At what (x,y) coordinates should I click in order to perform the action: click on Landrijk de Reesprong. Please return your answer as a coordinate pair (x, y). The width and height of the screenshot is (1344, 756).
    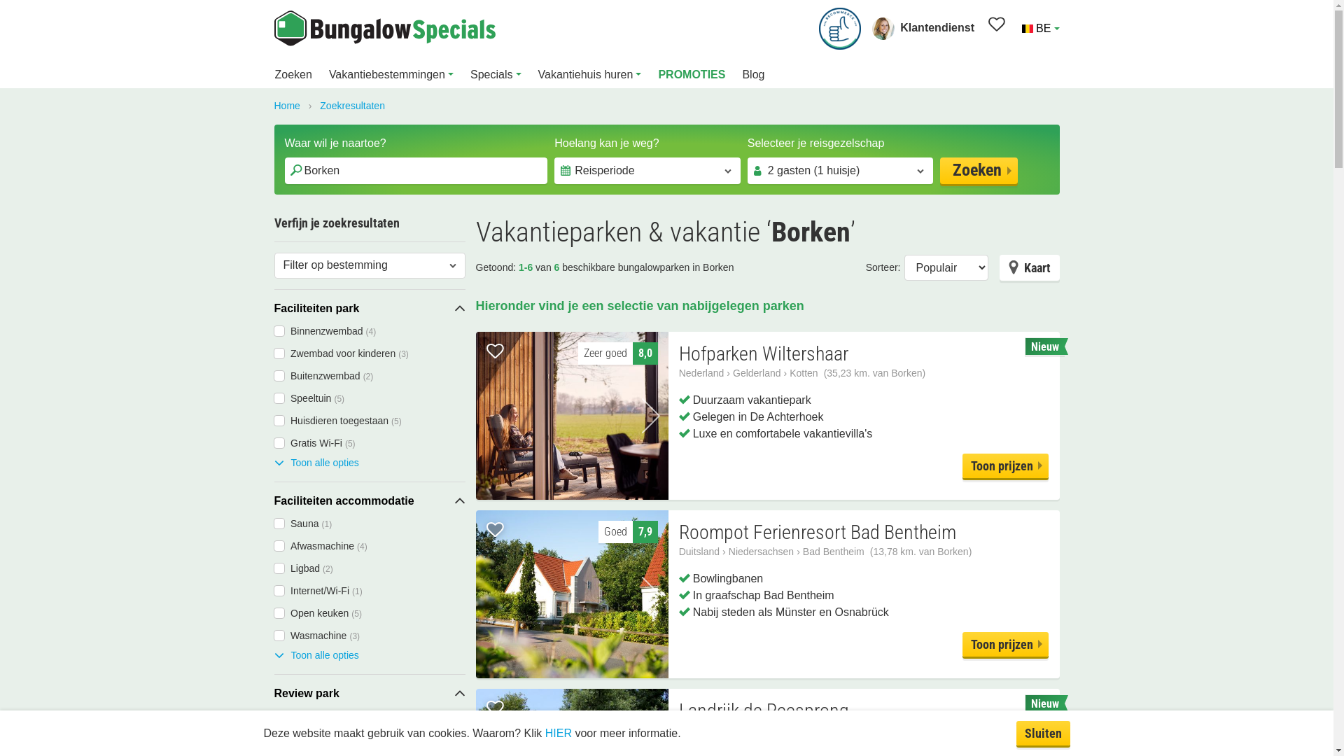
    Looking at the image, I should click on (764, 711).